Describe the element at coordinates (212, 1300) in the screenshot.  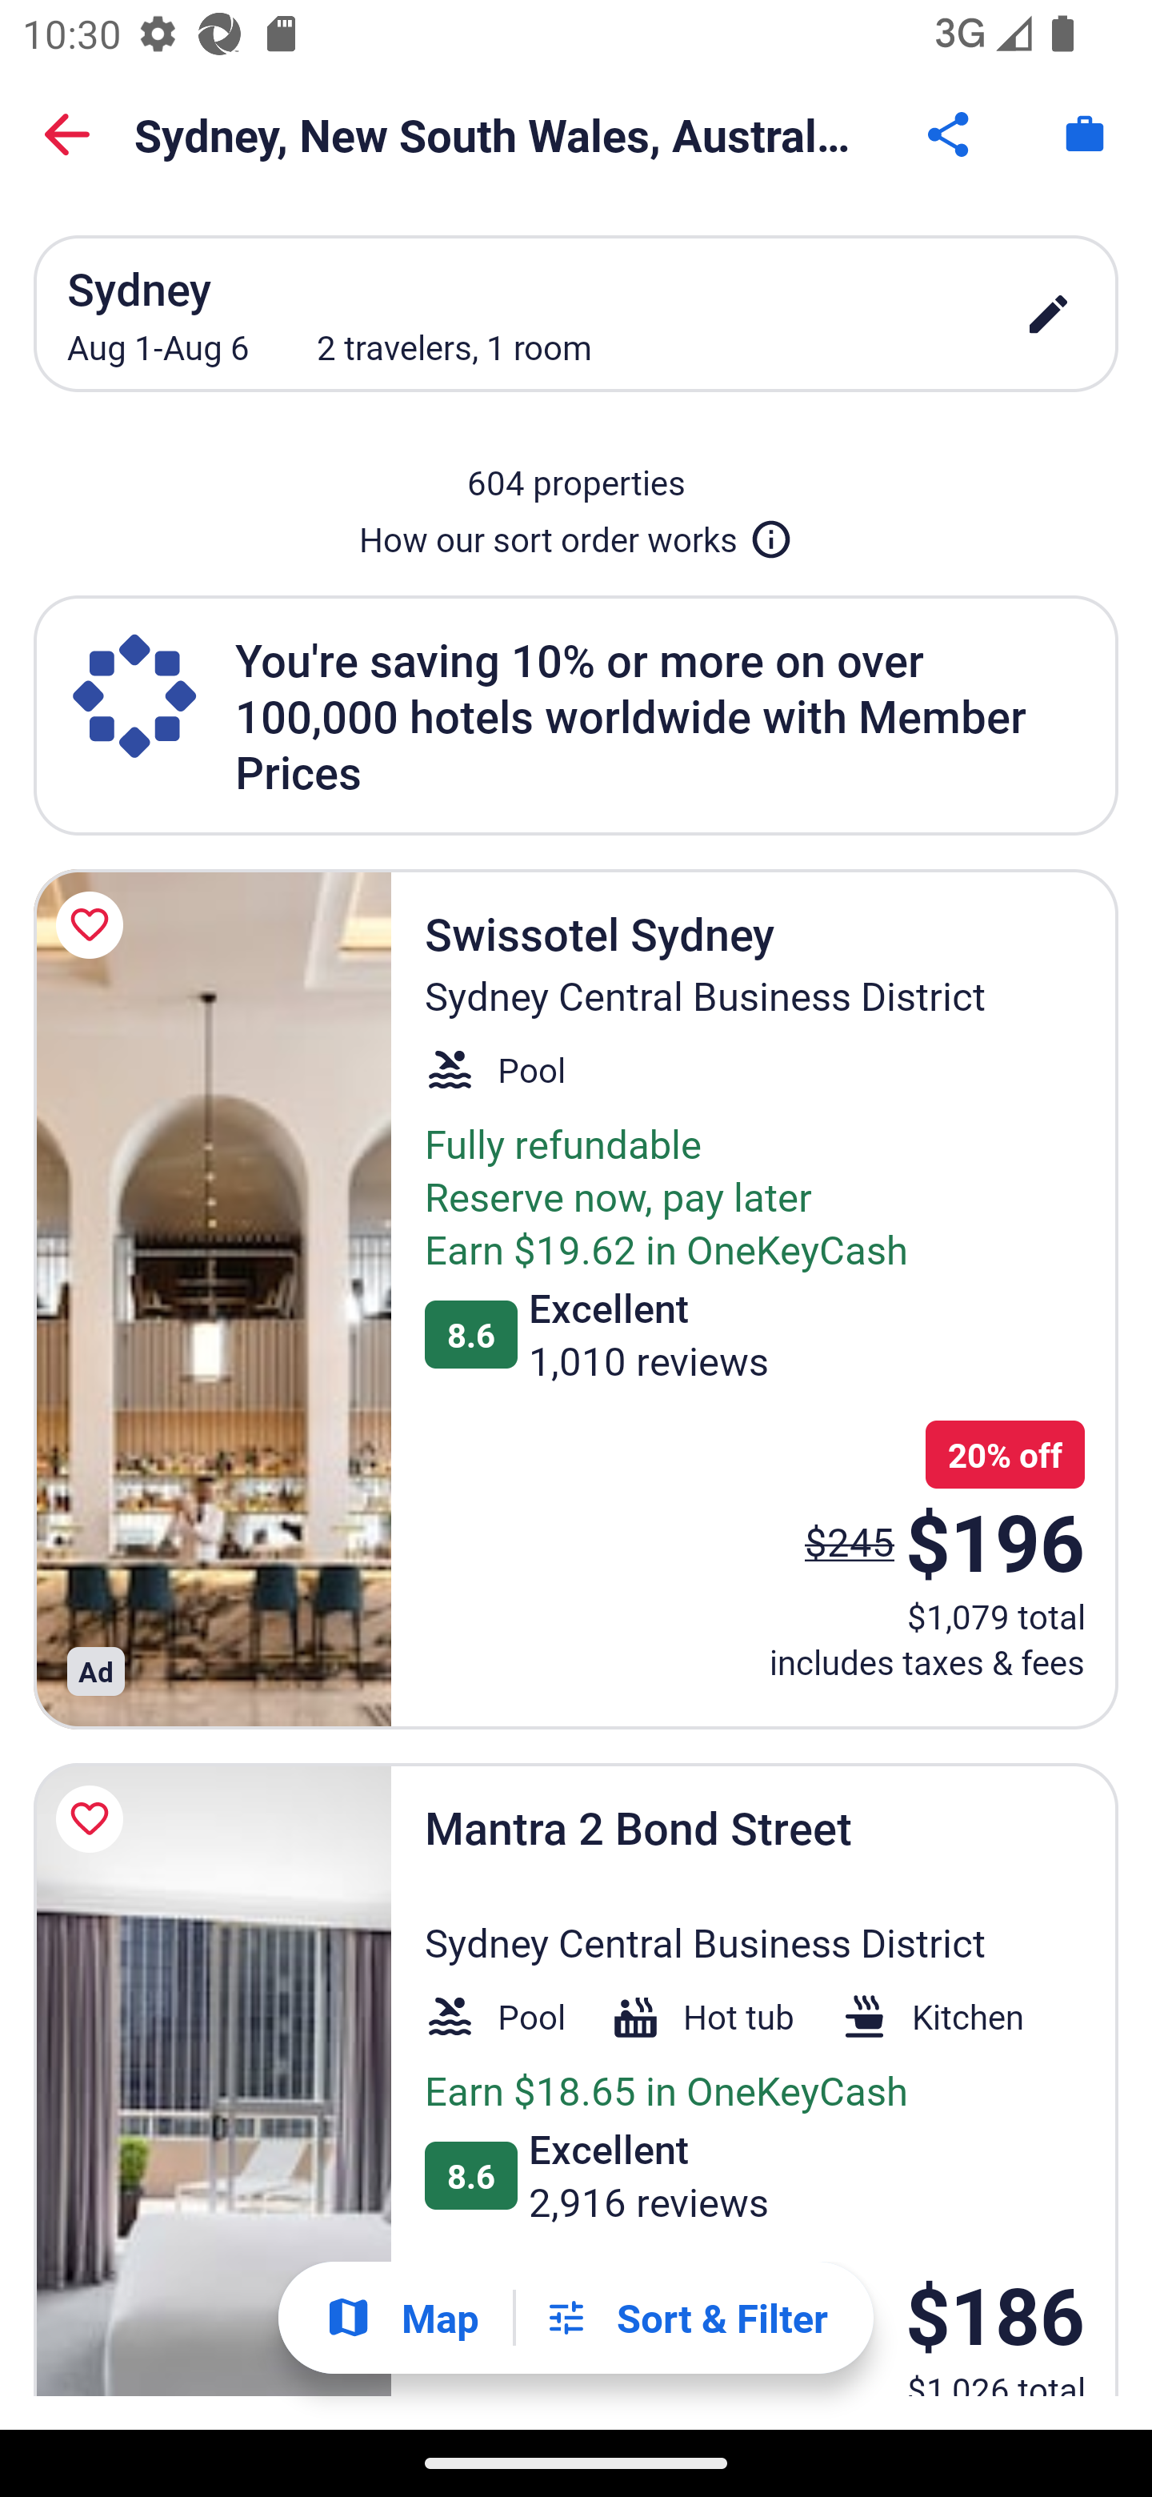
I see `Swissotel Sydney` at that location.